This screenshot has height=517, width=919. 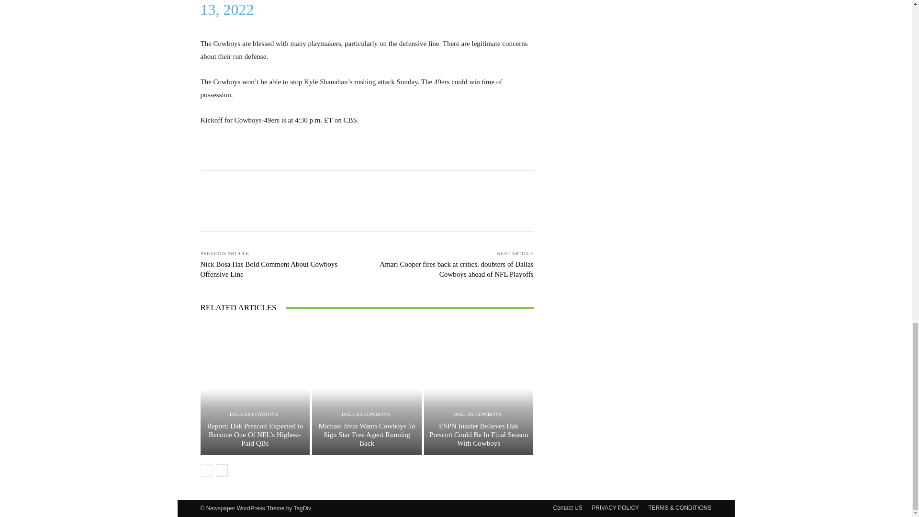 What do you see at coordinates (367, 9) in the screenshot?
I see `JANUARY 13, 2022` at bounding box center [367, 9].